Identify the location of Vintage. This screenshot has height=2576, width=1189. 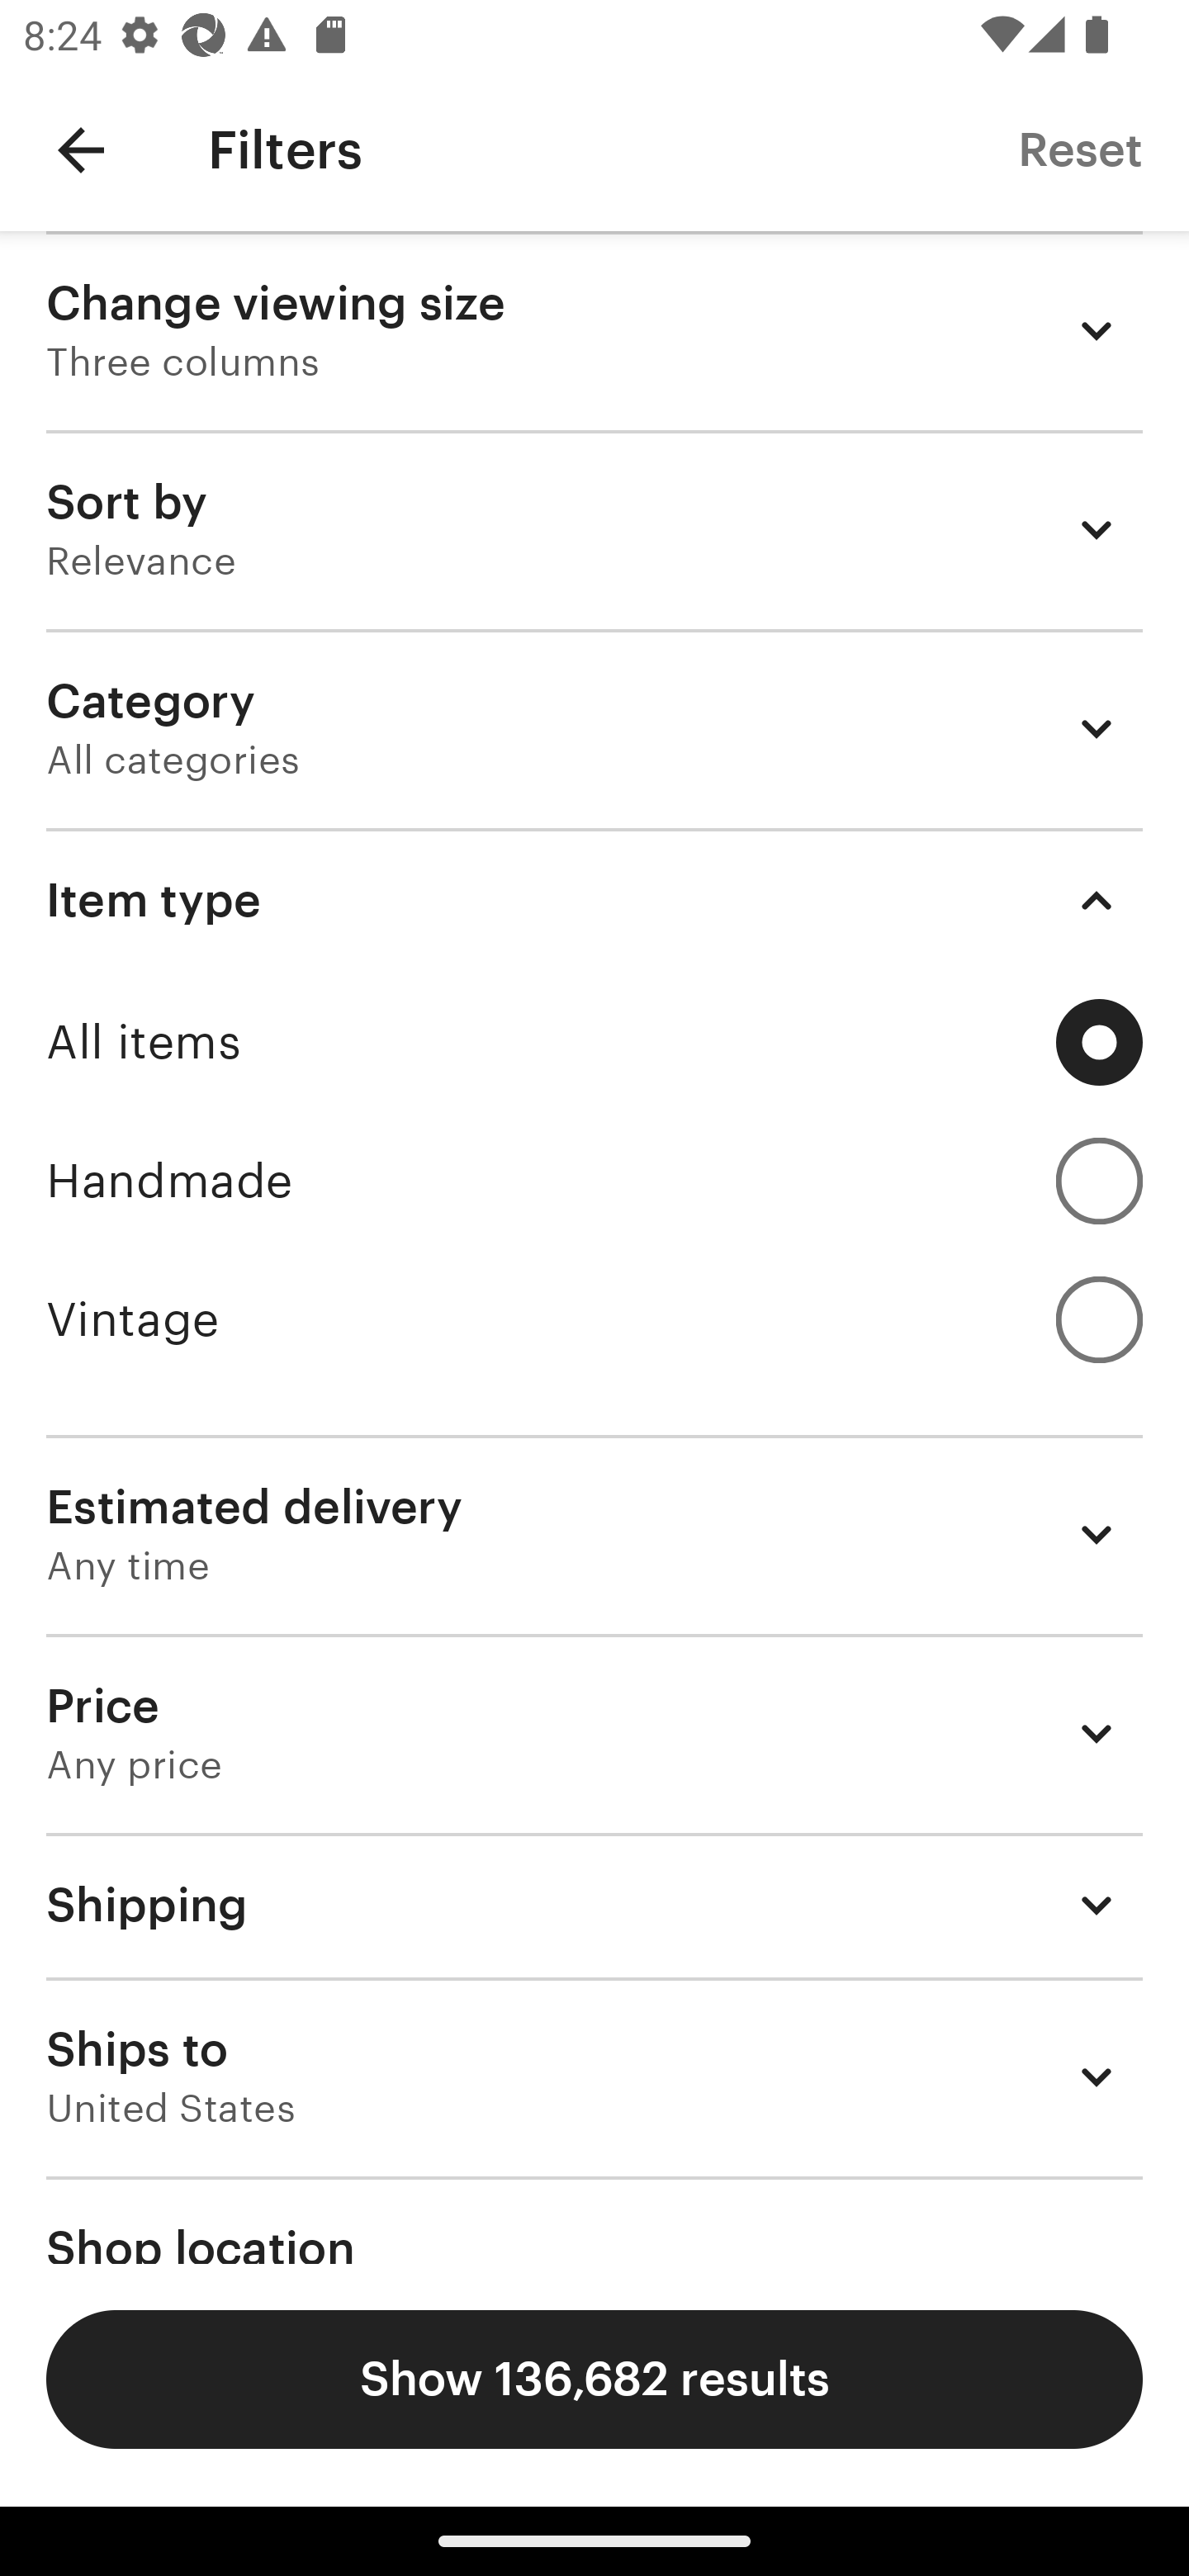
(594, 1319).